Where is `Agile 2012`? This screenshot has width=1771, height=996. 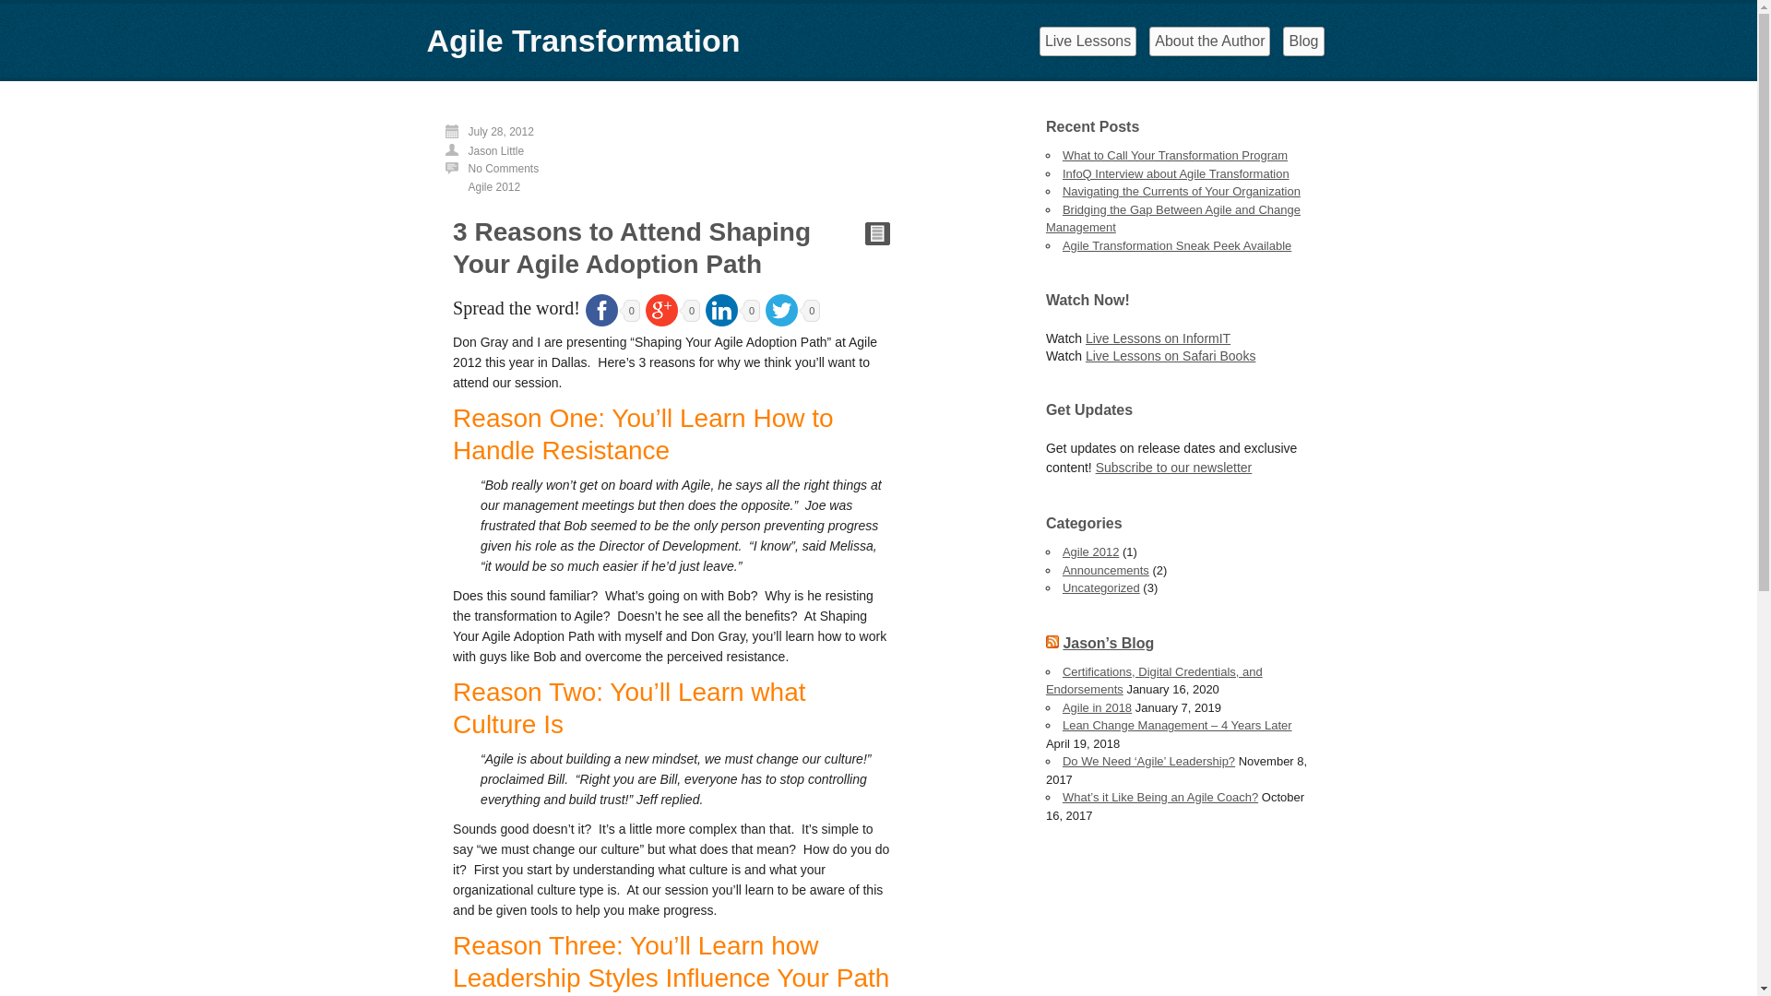 Agile 2012 is located at coordinates (1090, 551).